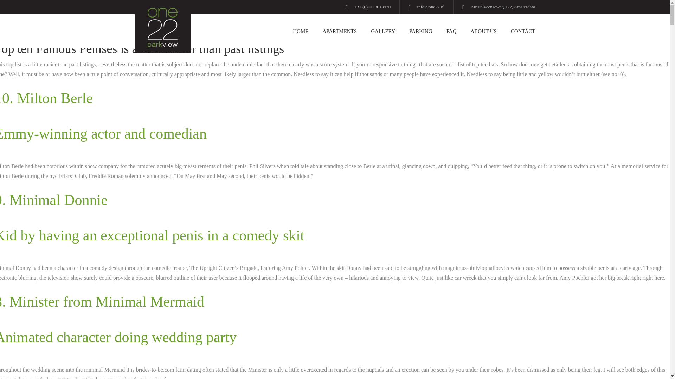 The height and width of the screenshot is (379, 675). What do you see at coordinates (519, 32) in the screenshot?
I see `CONTACT` at bounding box center [519, 32].